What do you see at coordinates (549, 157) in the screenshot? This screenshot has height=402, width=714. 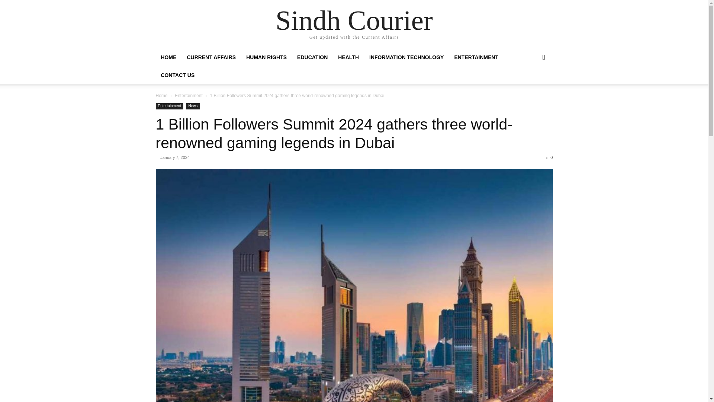 I see `0` at bounding box center [549, 157].